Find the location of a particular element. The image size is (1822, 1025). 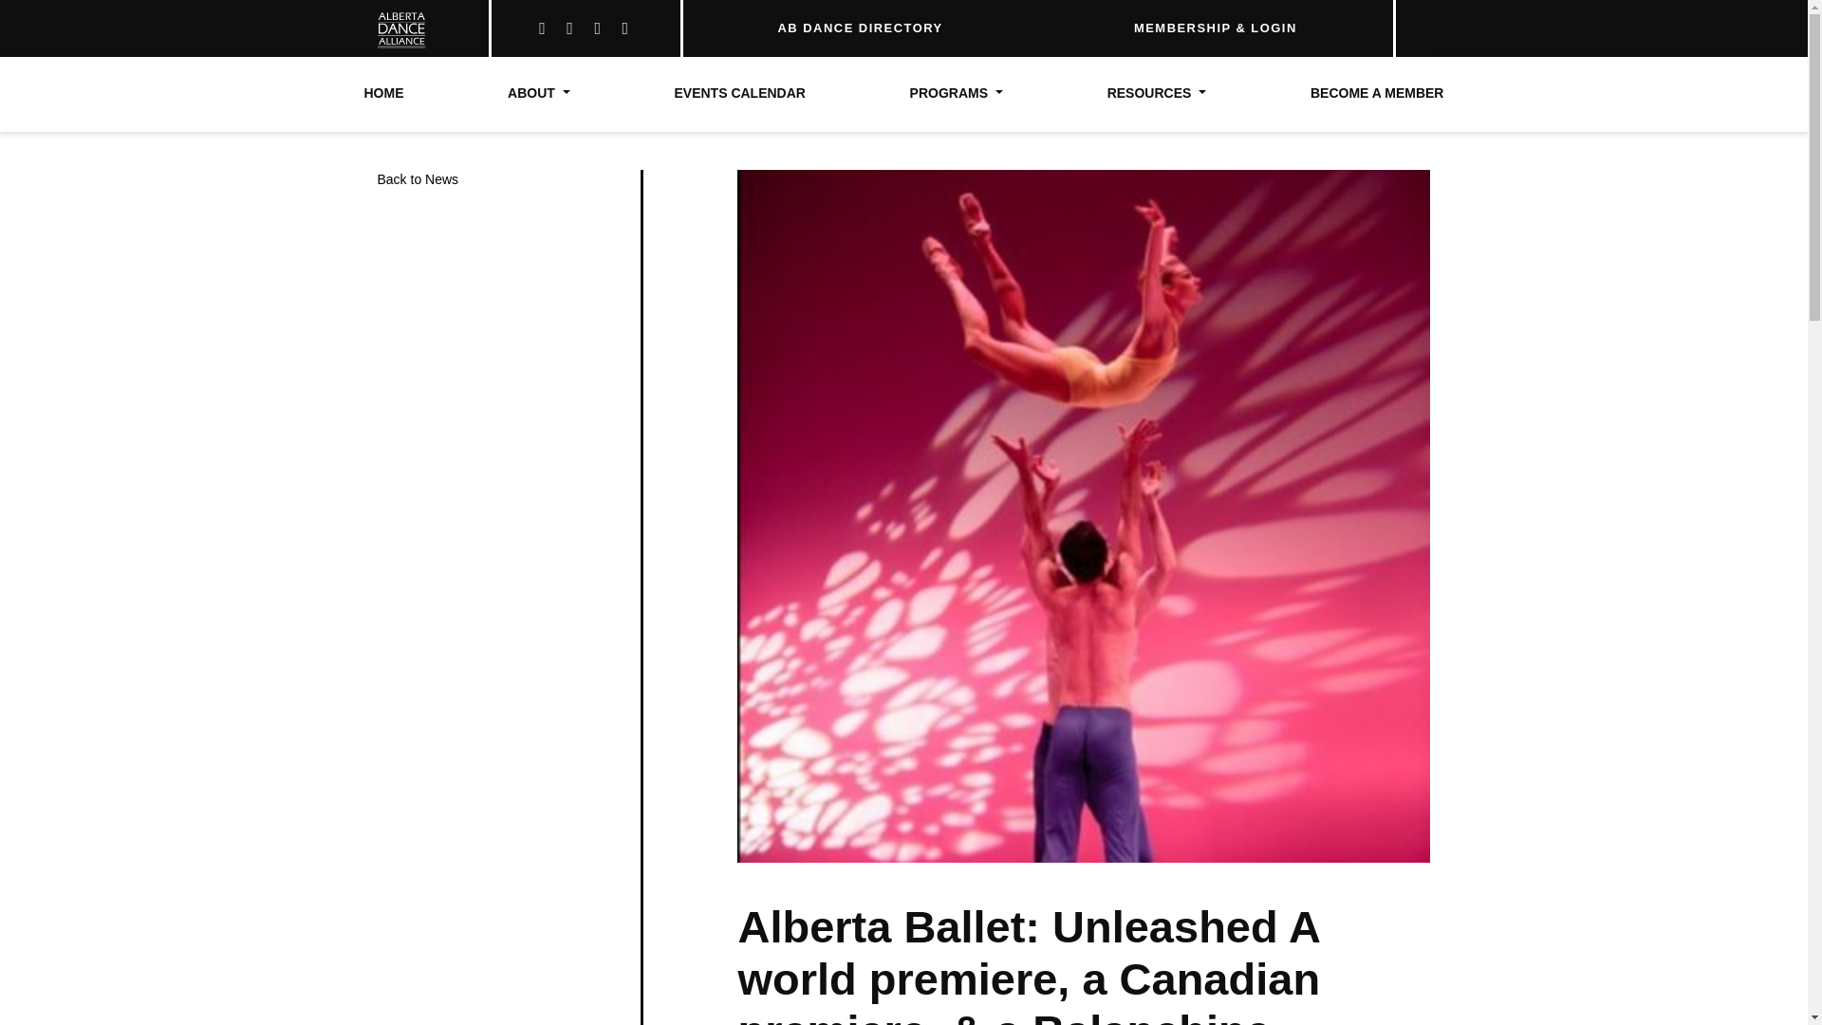

RESOURCES is located at coordinates (1157, 94).